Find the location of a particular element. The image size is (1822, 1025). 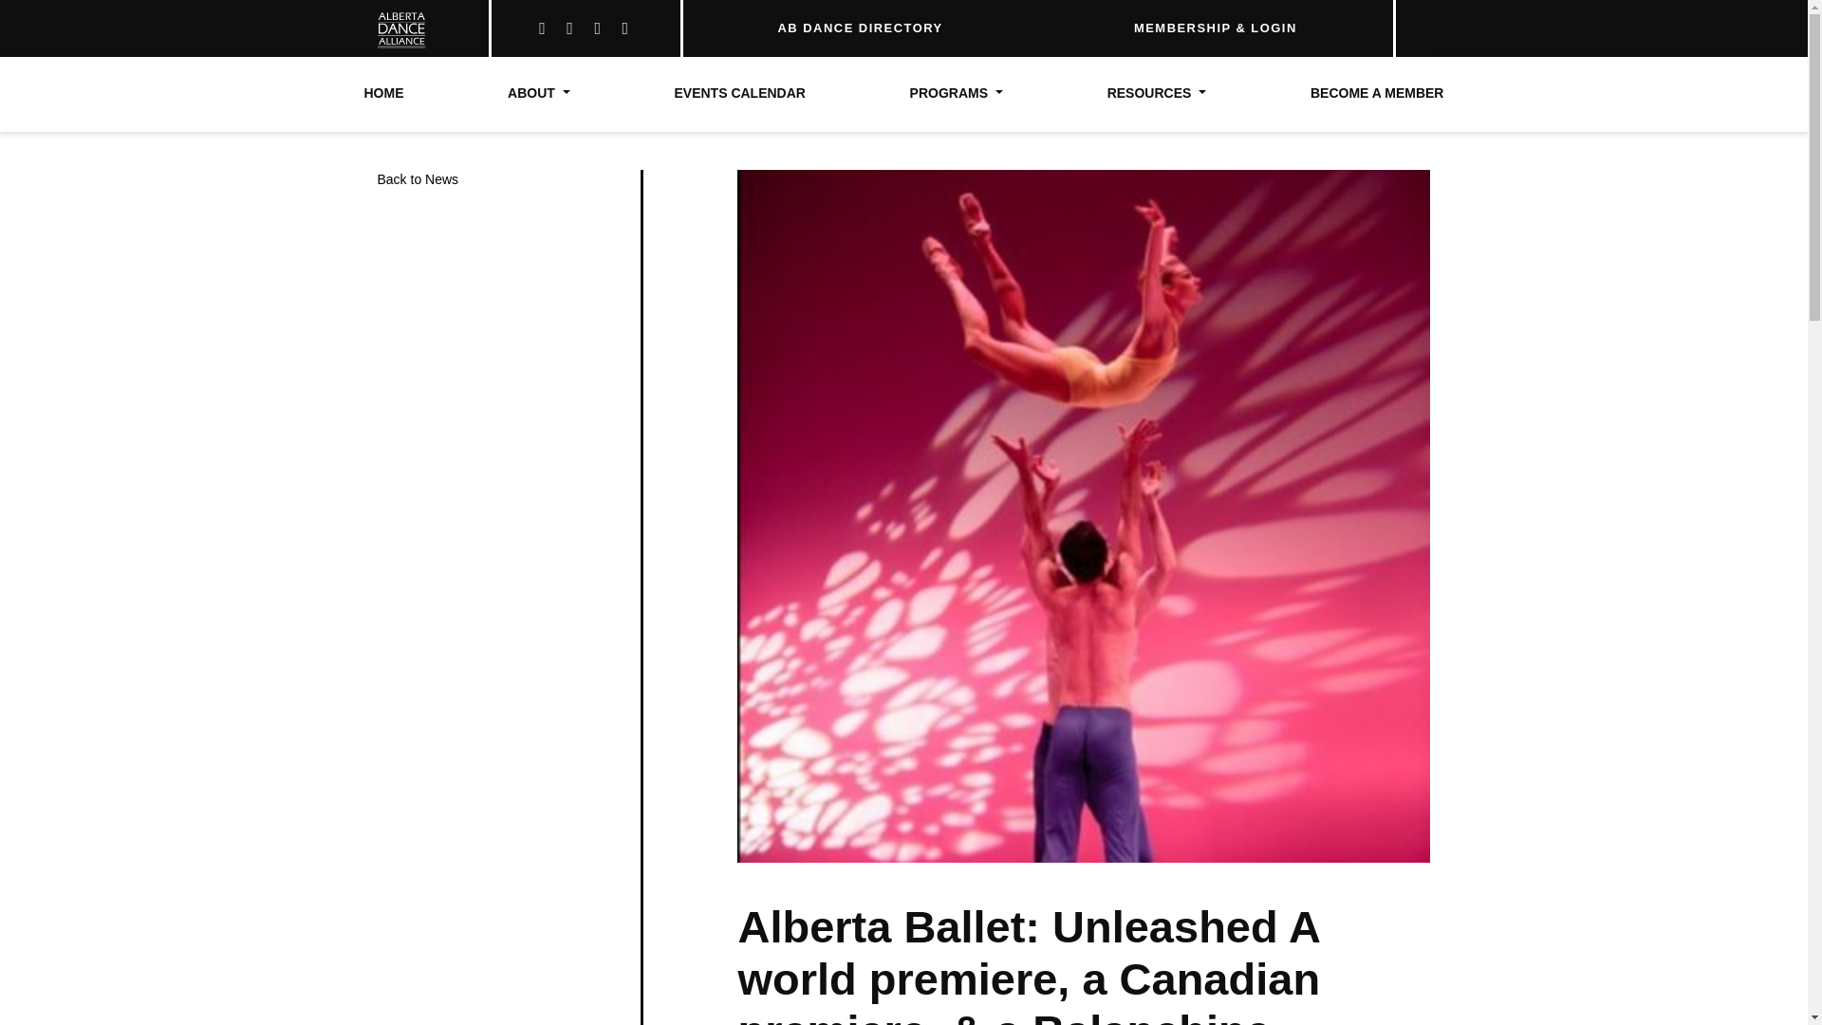

RESOURCES is located at coordinates (1157, 94).